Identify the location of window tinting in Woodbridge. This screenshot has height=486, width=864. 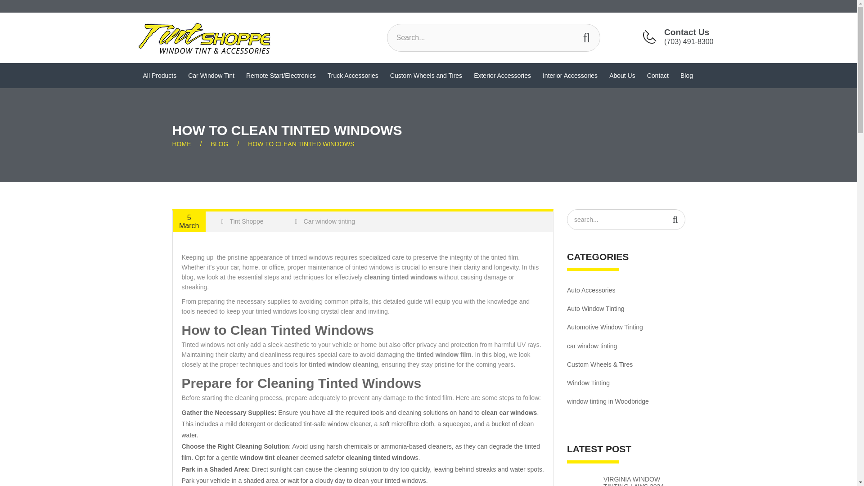
(625, 401).